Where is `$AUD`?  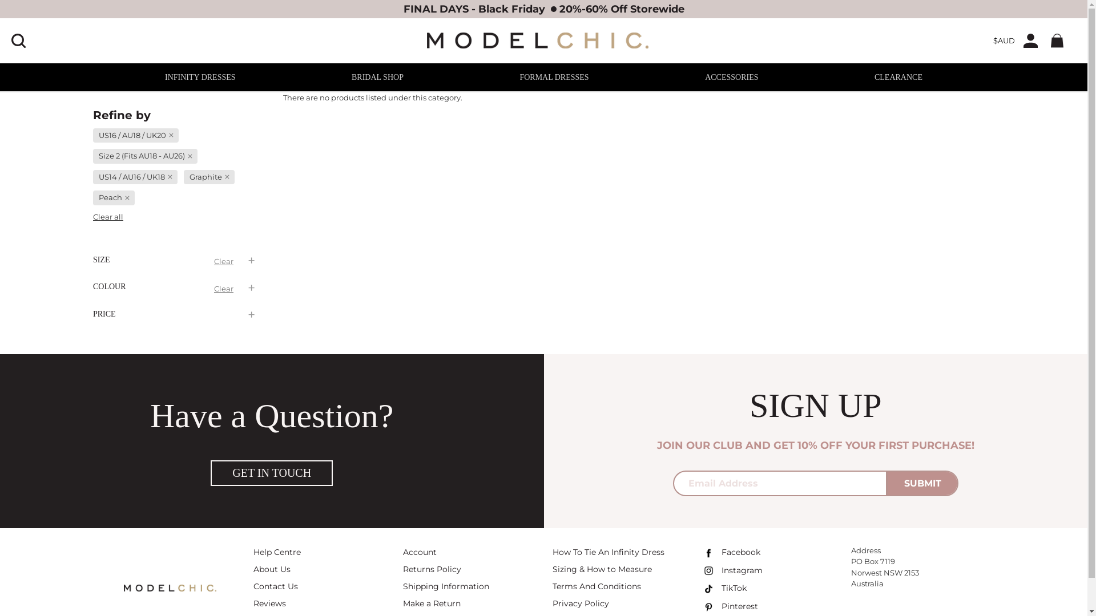 $AUD is located at coordinates (1004, 41).